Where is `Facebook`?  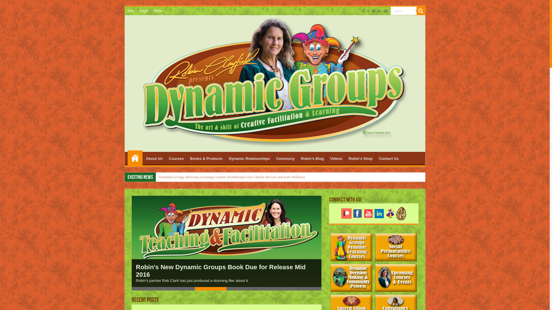 Facebook is located at coordinates (357, 214).